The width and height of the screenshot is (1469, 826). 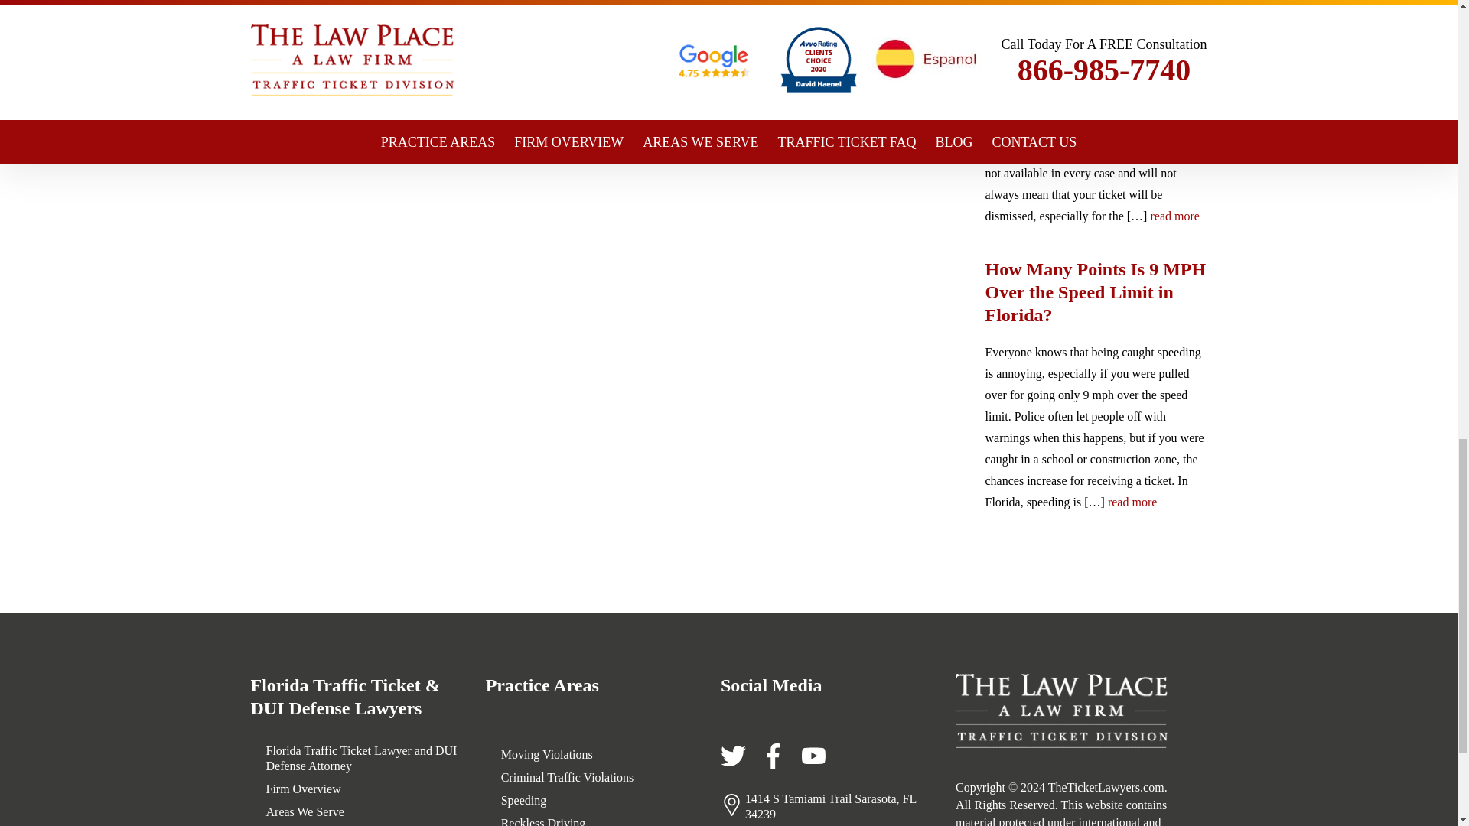 I want to click on Florida Traffic Ticket Lawyer and DUI Defense Attorney, so click(x=364, y=759).